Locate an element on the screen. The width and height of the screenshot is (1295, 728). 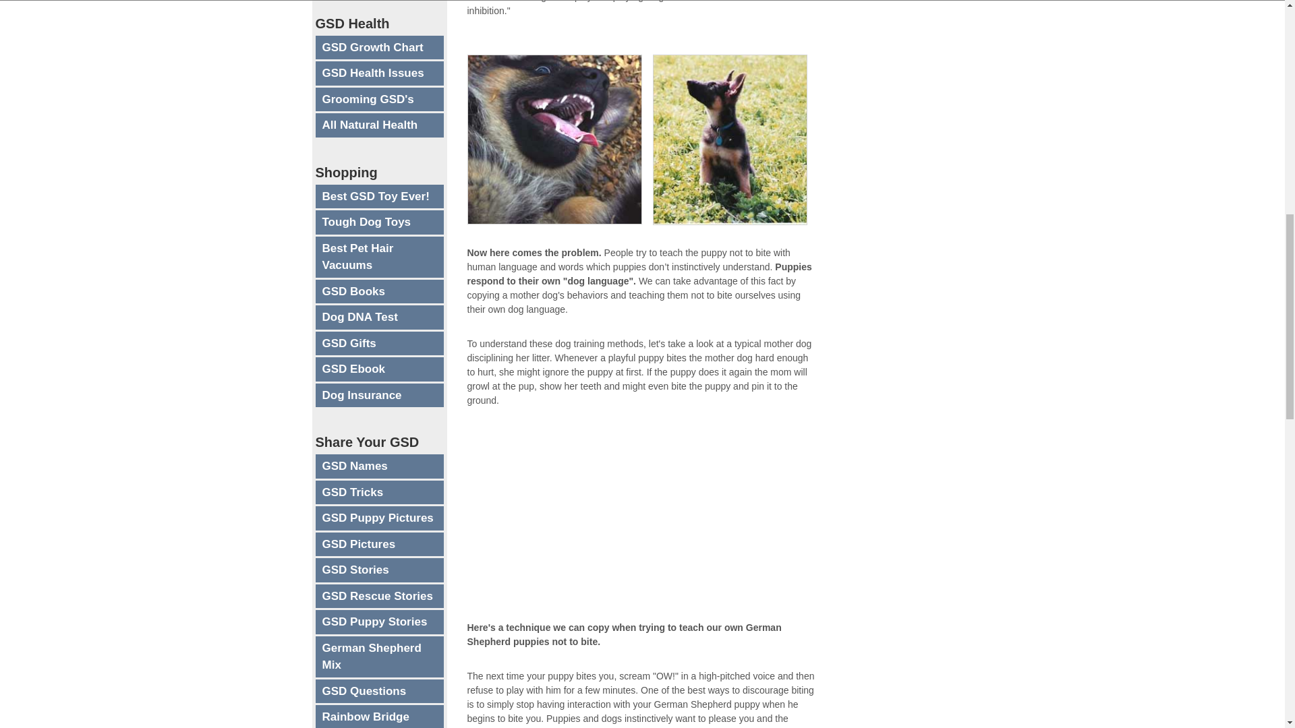
GSD Names is located at coordinates (380, 466).